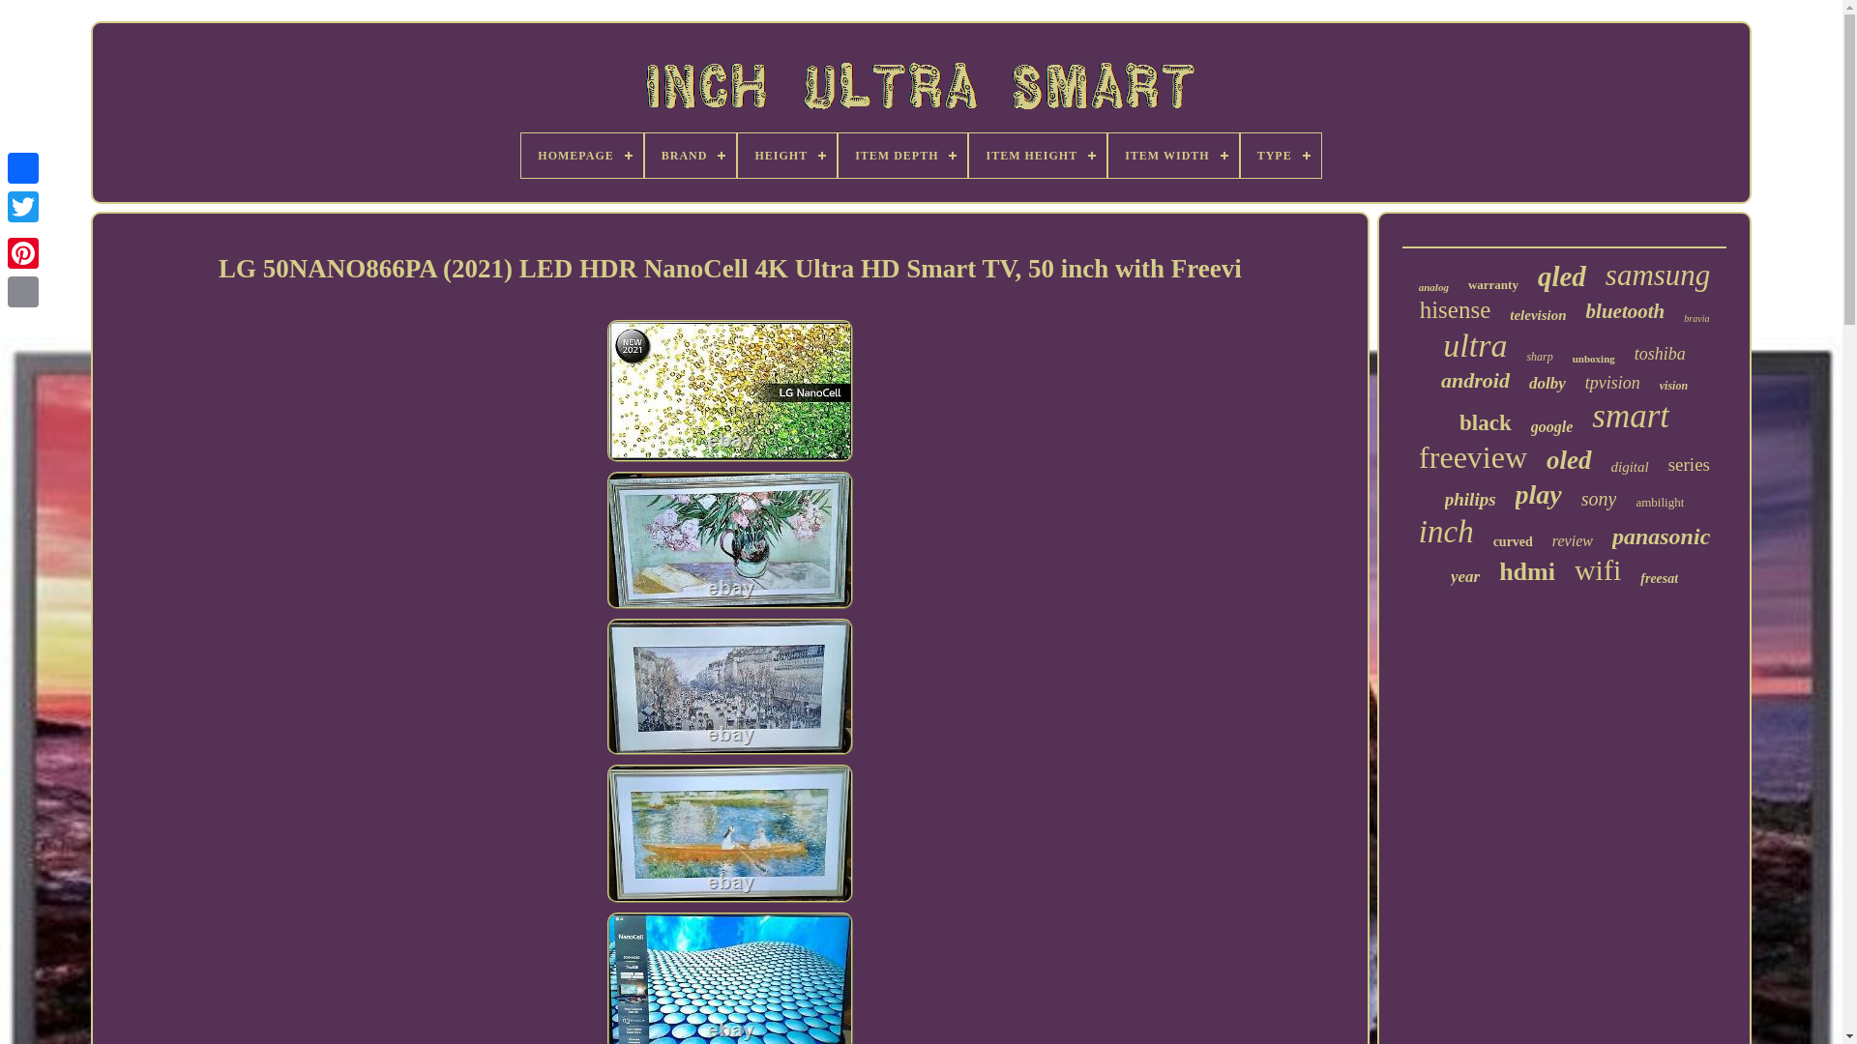  What do you see at coordinates (582, 155) in the screenshot?
I see `HOMEPAGE` at bounding box center [582, 155].